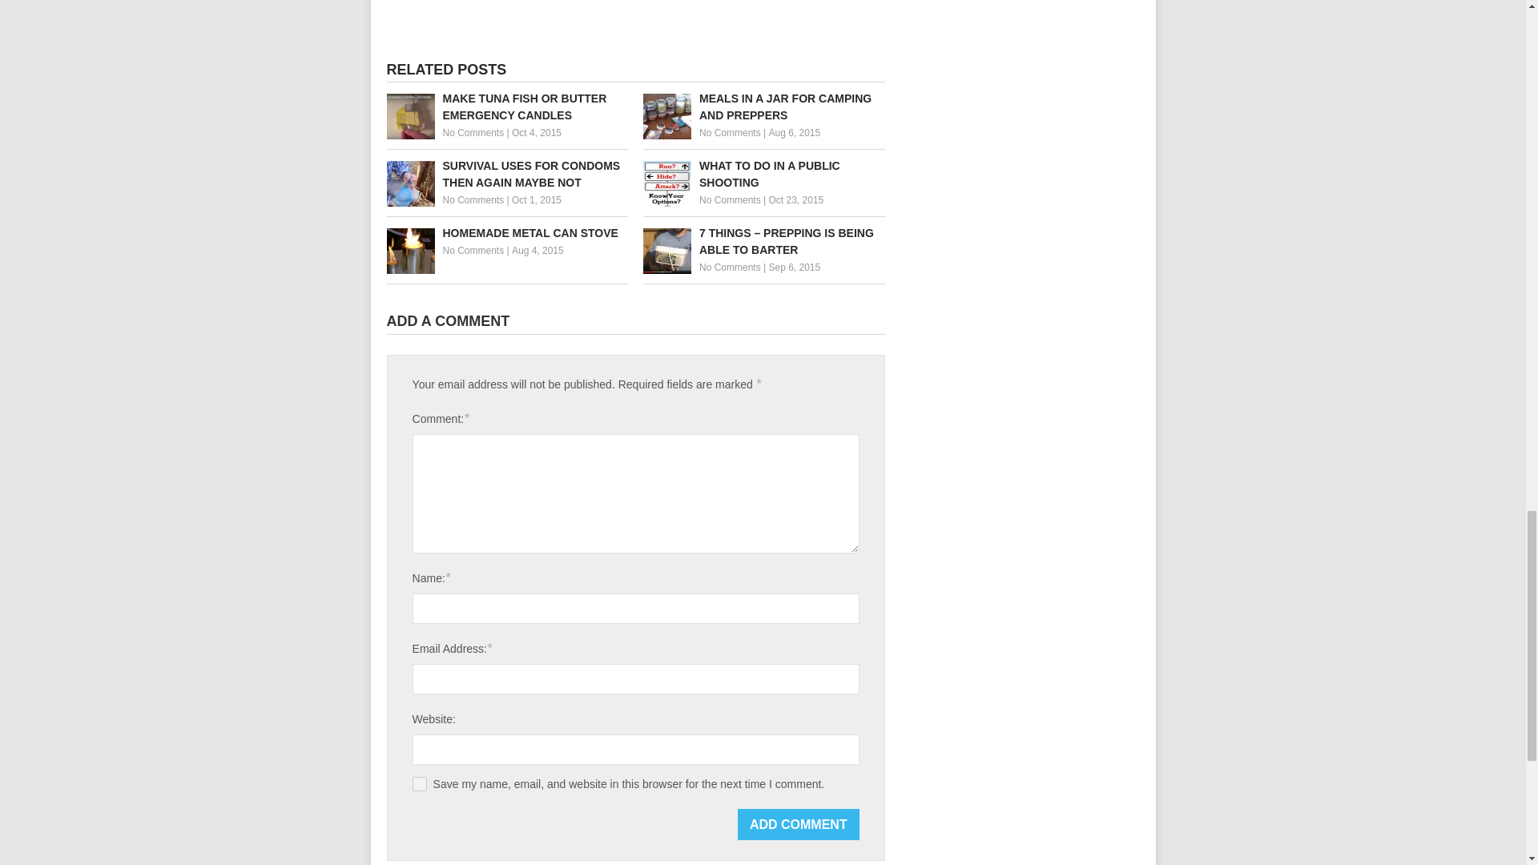 The height and width of the screenshot is (865, 1538). What do you see at coordinates (506, 174) in the screenshot?
I see `SURVIVAL USES FOR CONDOMS THEN AGAIN MAYBE NOT` at bounding box center [506, 174].